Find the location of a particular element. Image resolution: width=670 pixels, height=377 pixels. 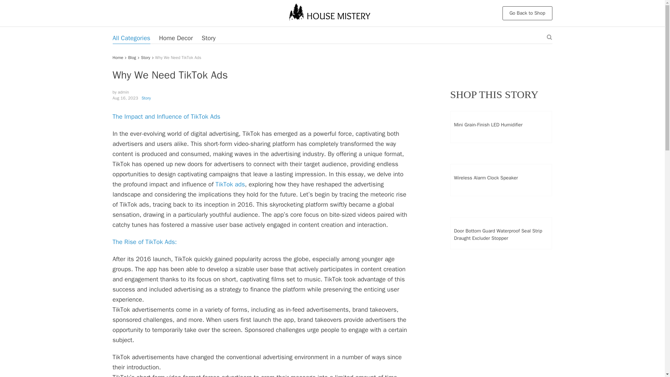

The Impact and Influence of TikTok Ads is located at coordinates (166, 116).